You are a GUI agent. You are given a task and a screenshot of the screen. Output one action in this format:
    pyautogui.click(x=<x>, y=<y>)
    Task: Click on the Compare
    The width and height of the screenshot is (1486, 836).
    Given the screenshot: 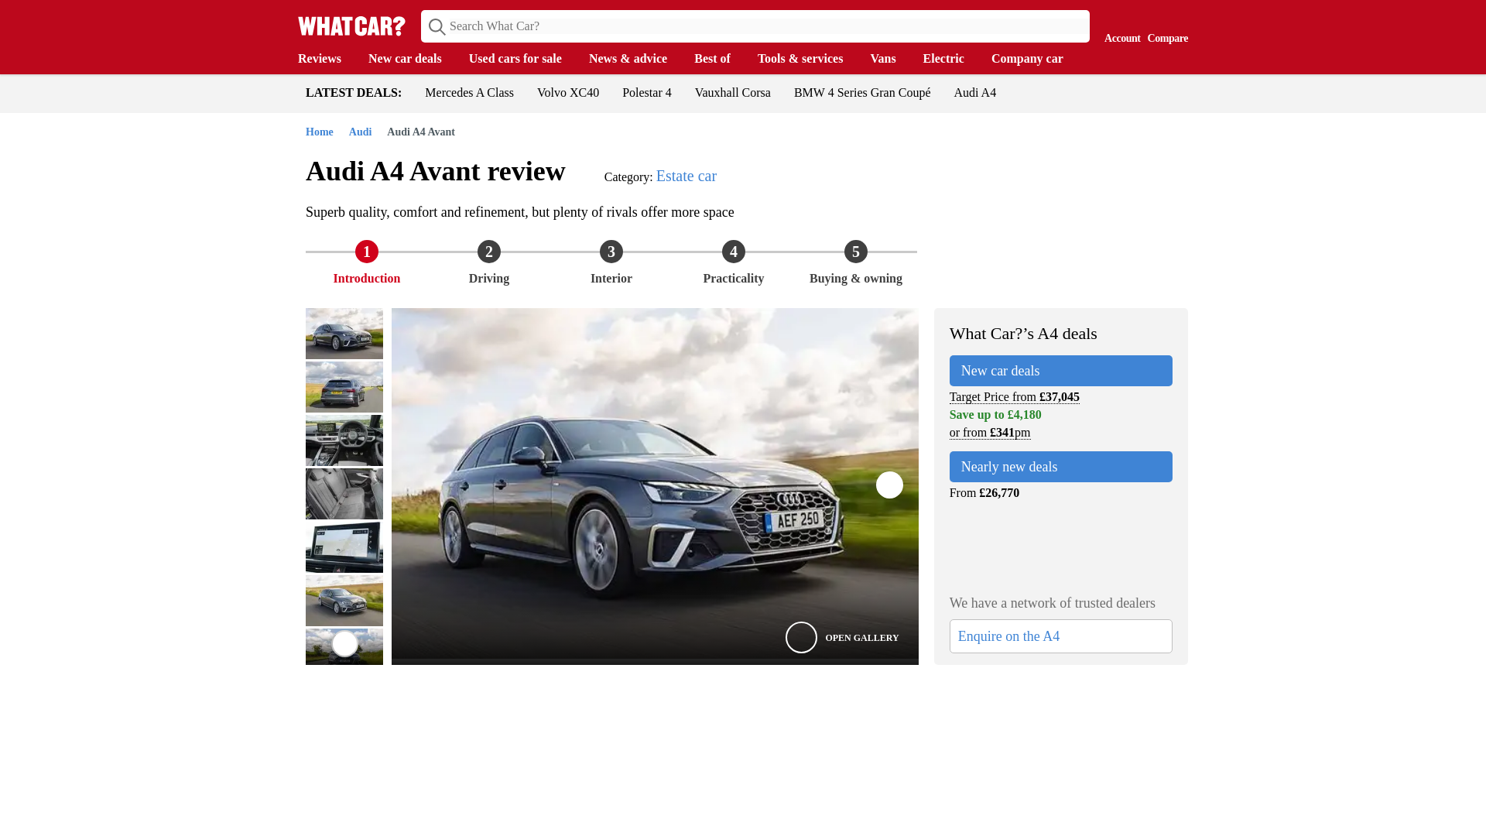 What is the action you would take?
    pyautogui.click(x=1164, y=25)
    